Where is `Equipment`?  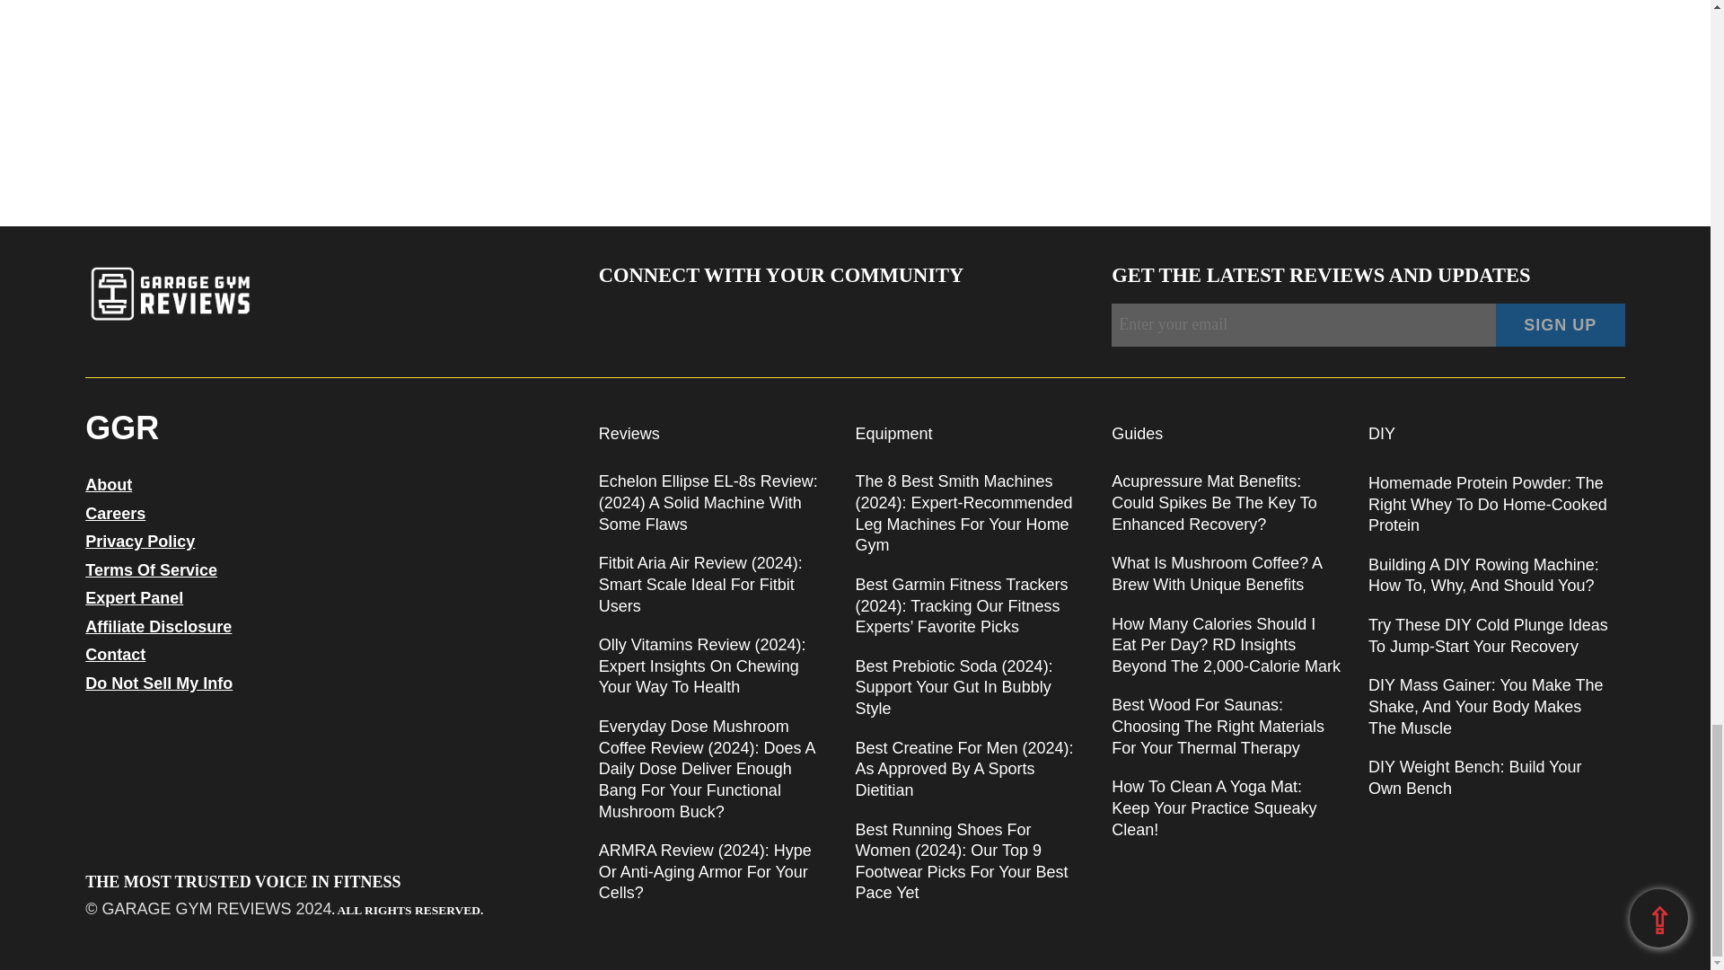
Equipment is located at coordinates (893, 433).